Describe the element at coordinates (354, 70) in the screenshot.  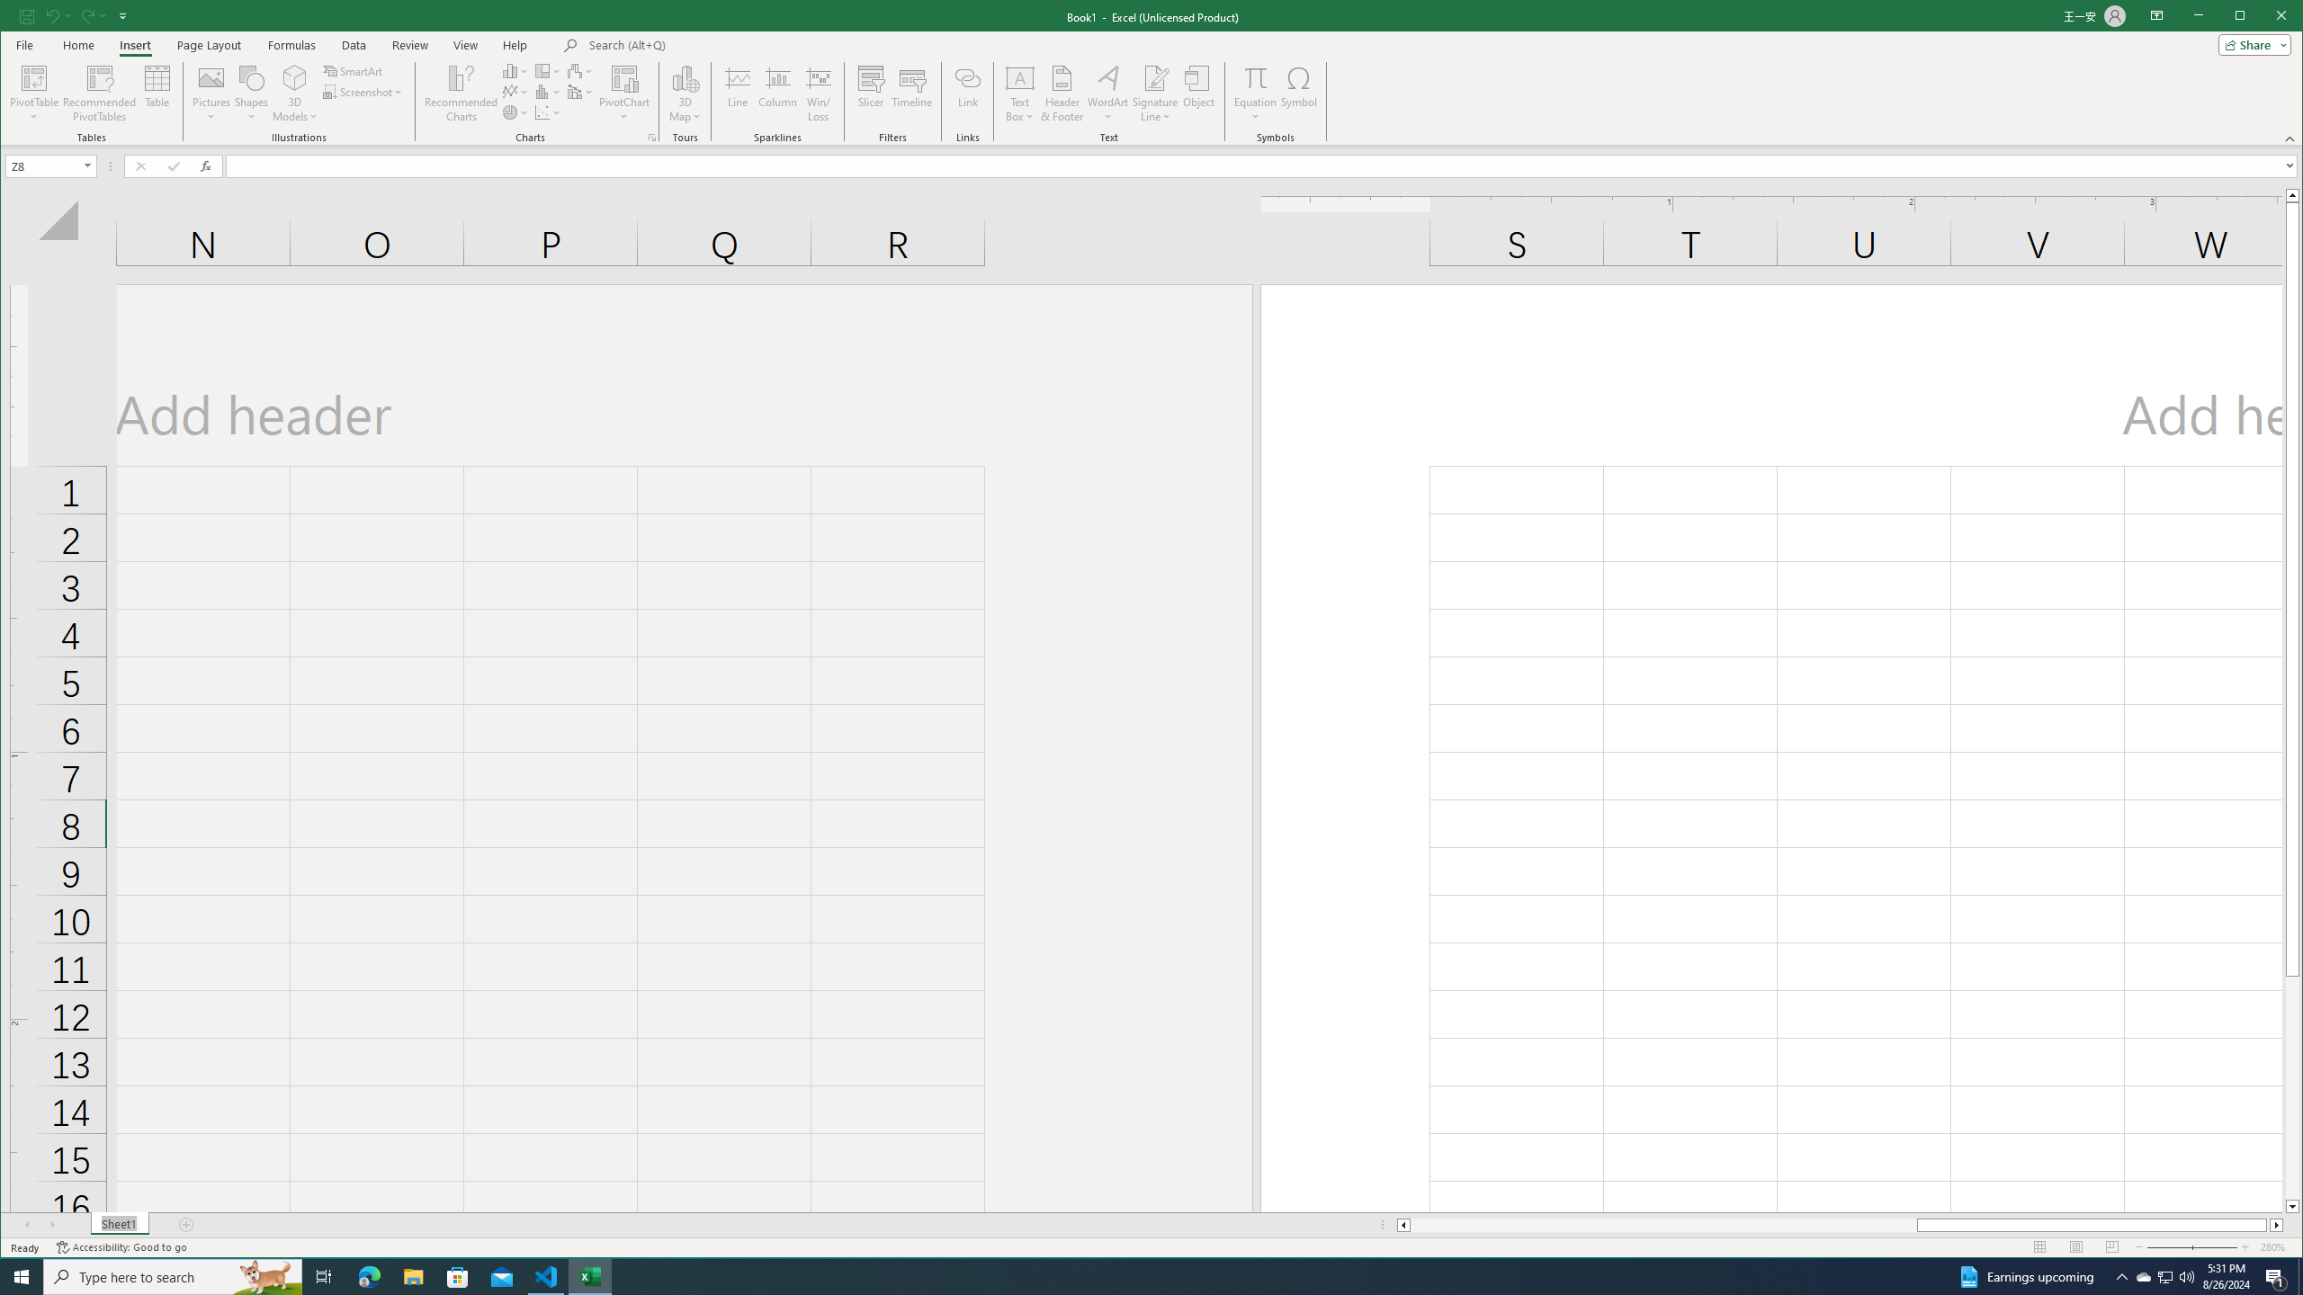
I see `SmartArt...` at that location.